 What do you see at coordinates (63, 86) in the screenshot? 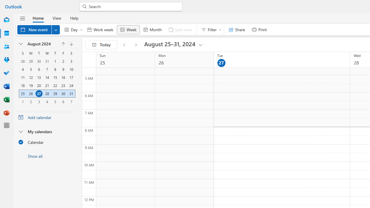
I see `23, August, 2024` at bounding box center [63, 86].